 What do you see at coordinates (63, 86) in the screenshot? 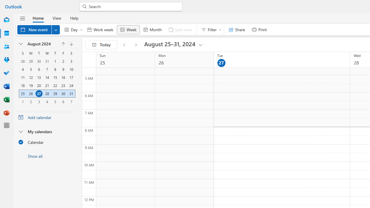
I see `23, August, 2024` at bounding box center [63, 86].